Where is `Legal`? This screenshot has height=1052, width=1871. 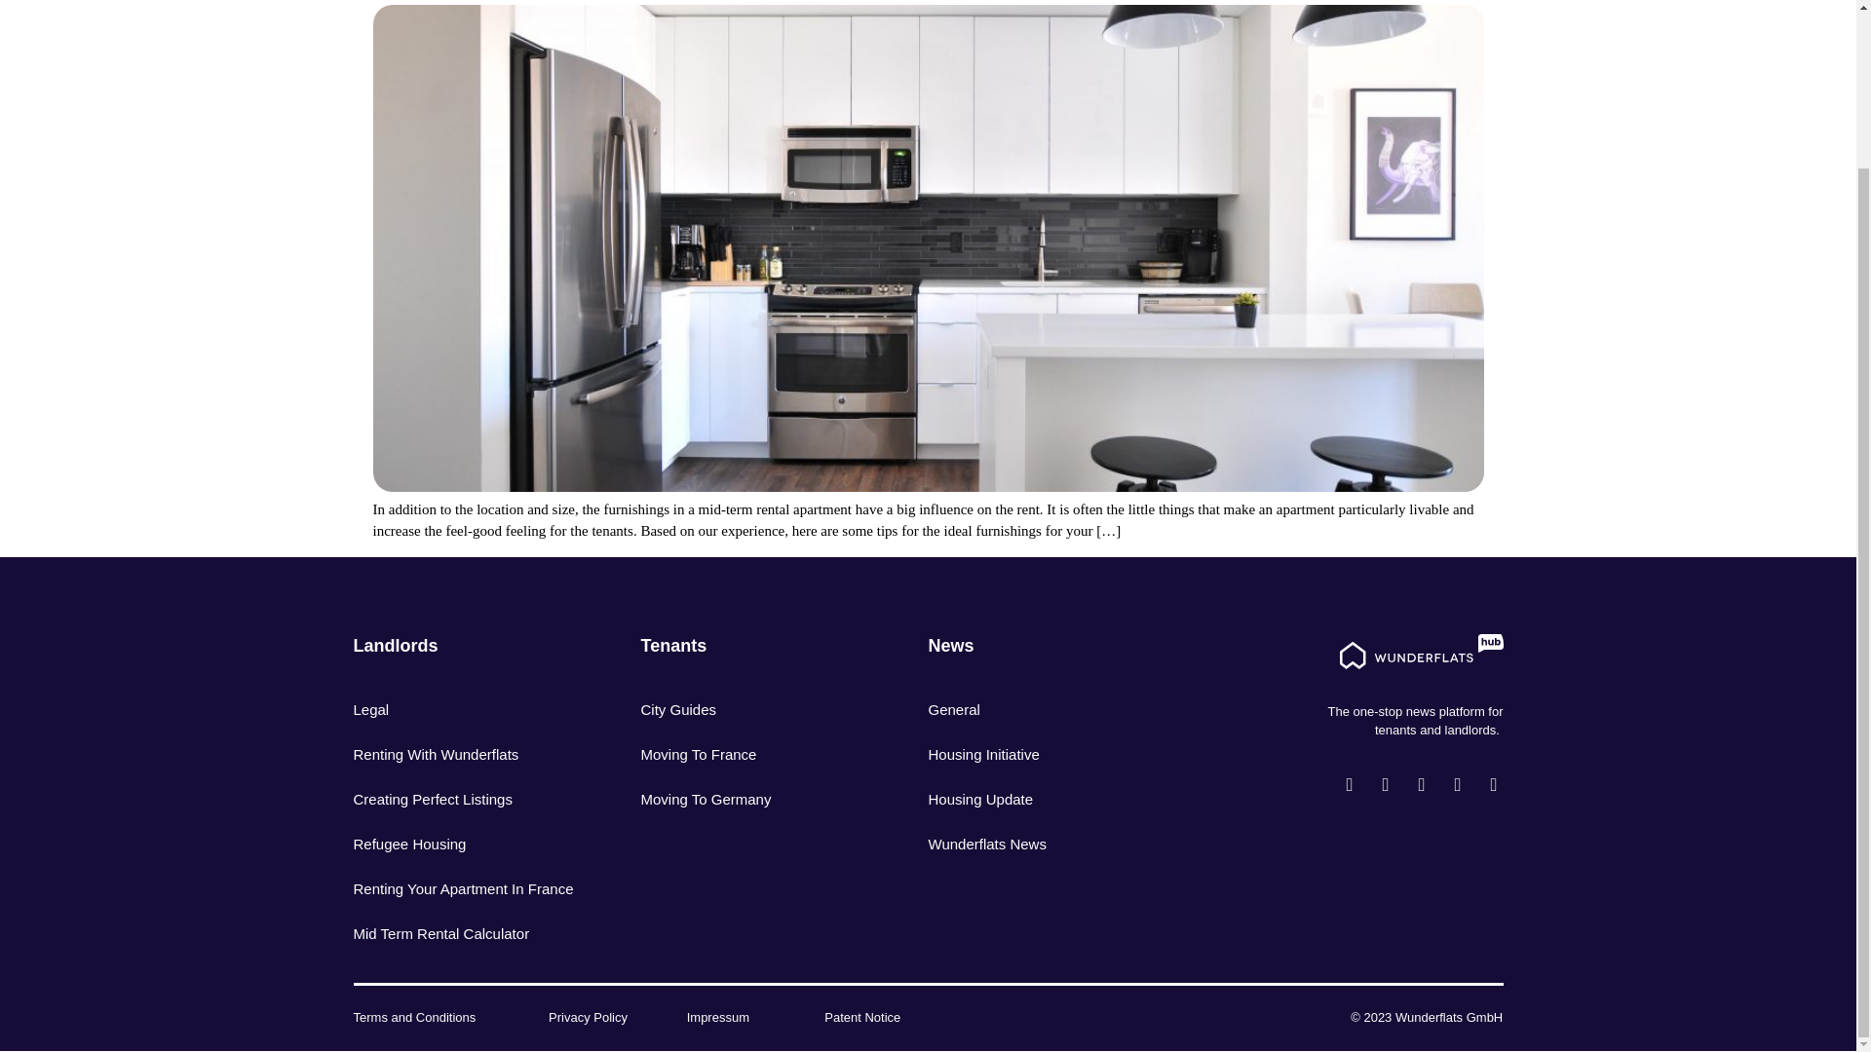 Legal is located at coordinates (468, 709).